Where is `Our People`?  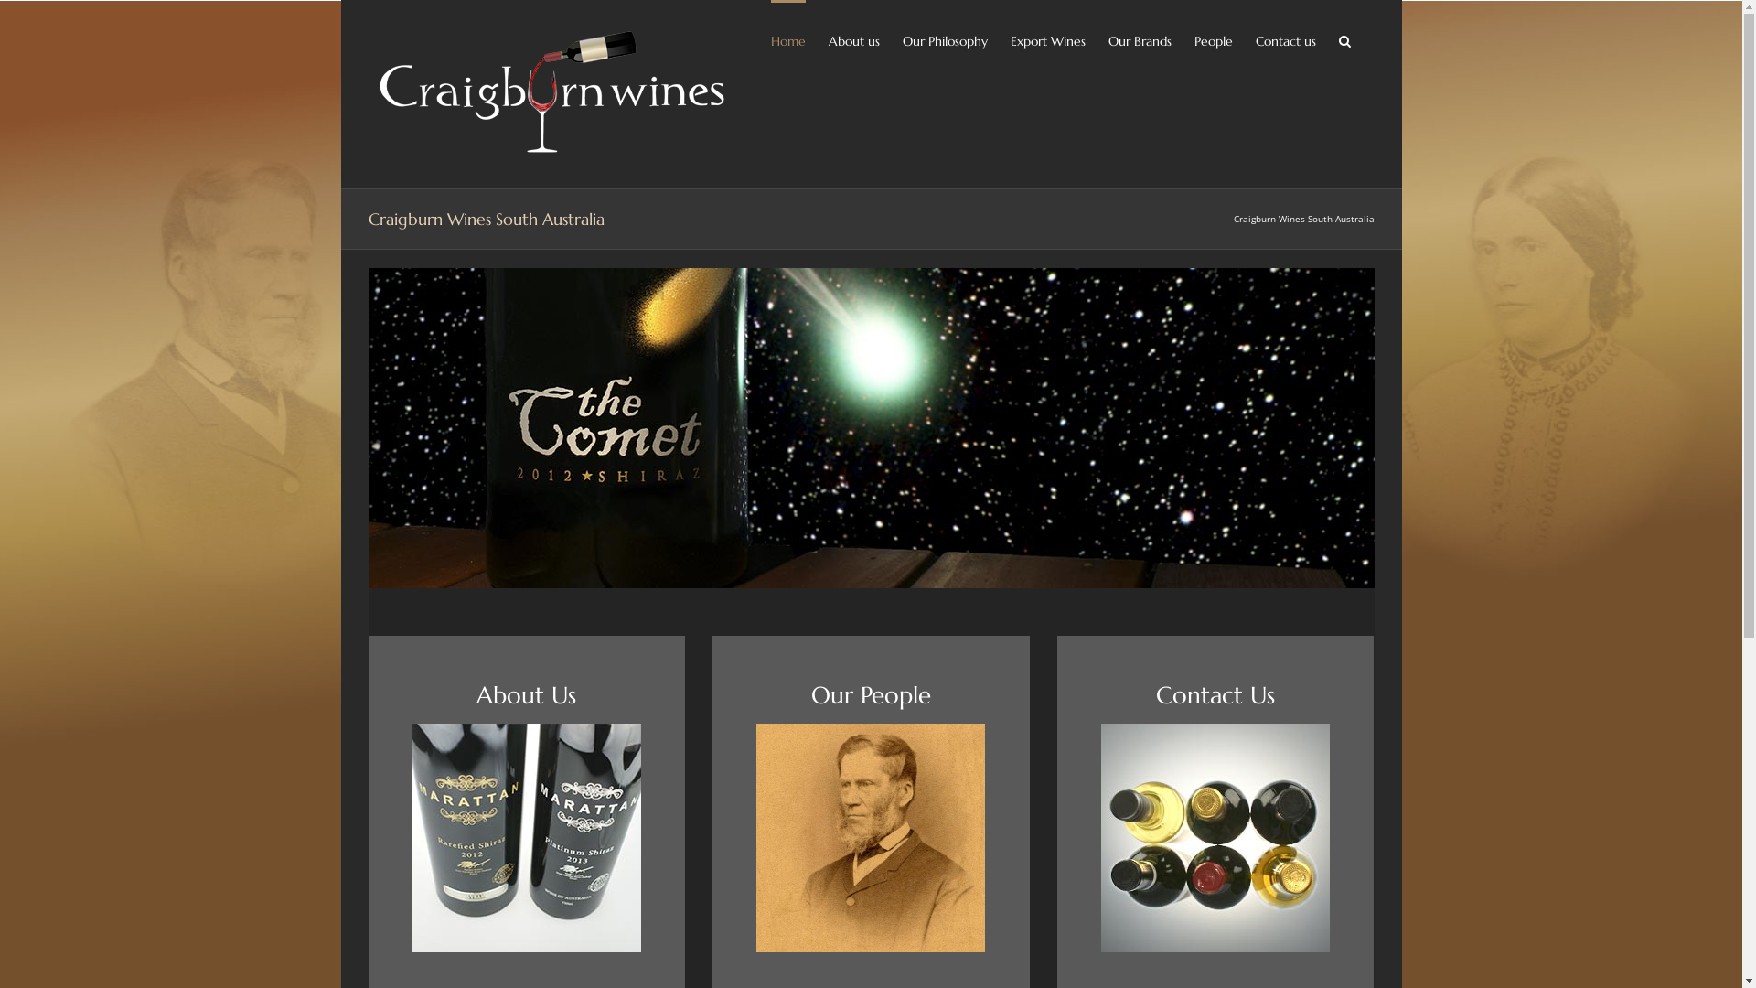 Our People is located at coordinates (871, 695).